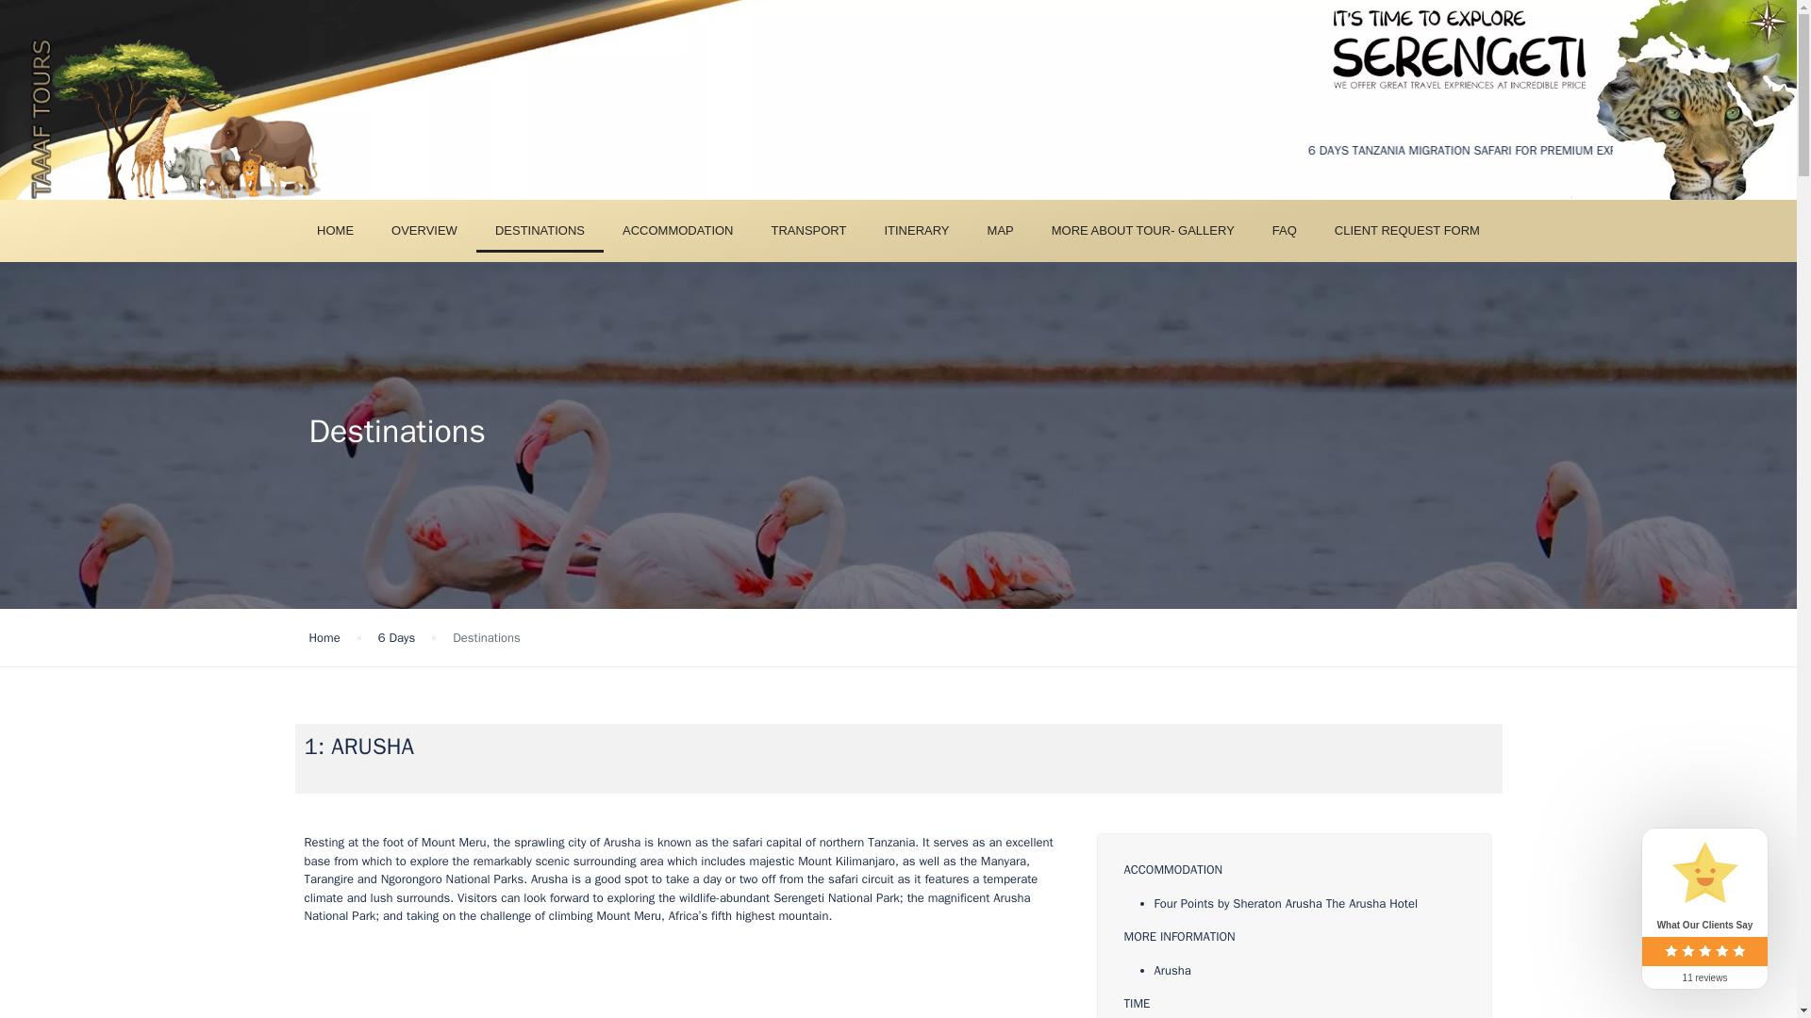  What do you see at coordinates (677, 230) in the screenshot?
I see `ACCOMMODATION` at bounding box center [677, 230].